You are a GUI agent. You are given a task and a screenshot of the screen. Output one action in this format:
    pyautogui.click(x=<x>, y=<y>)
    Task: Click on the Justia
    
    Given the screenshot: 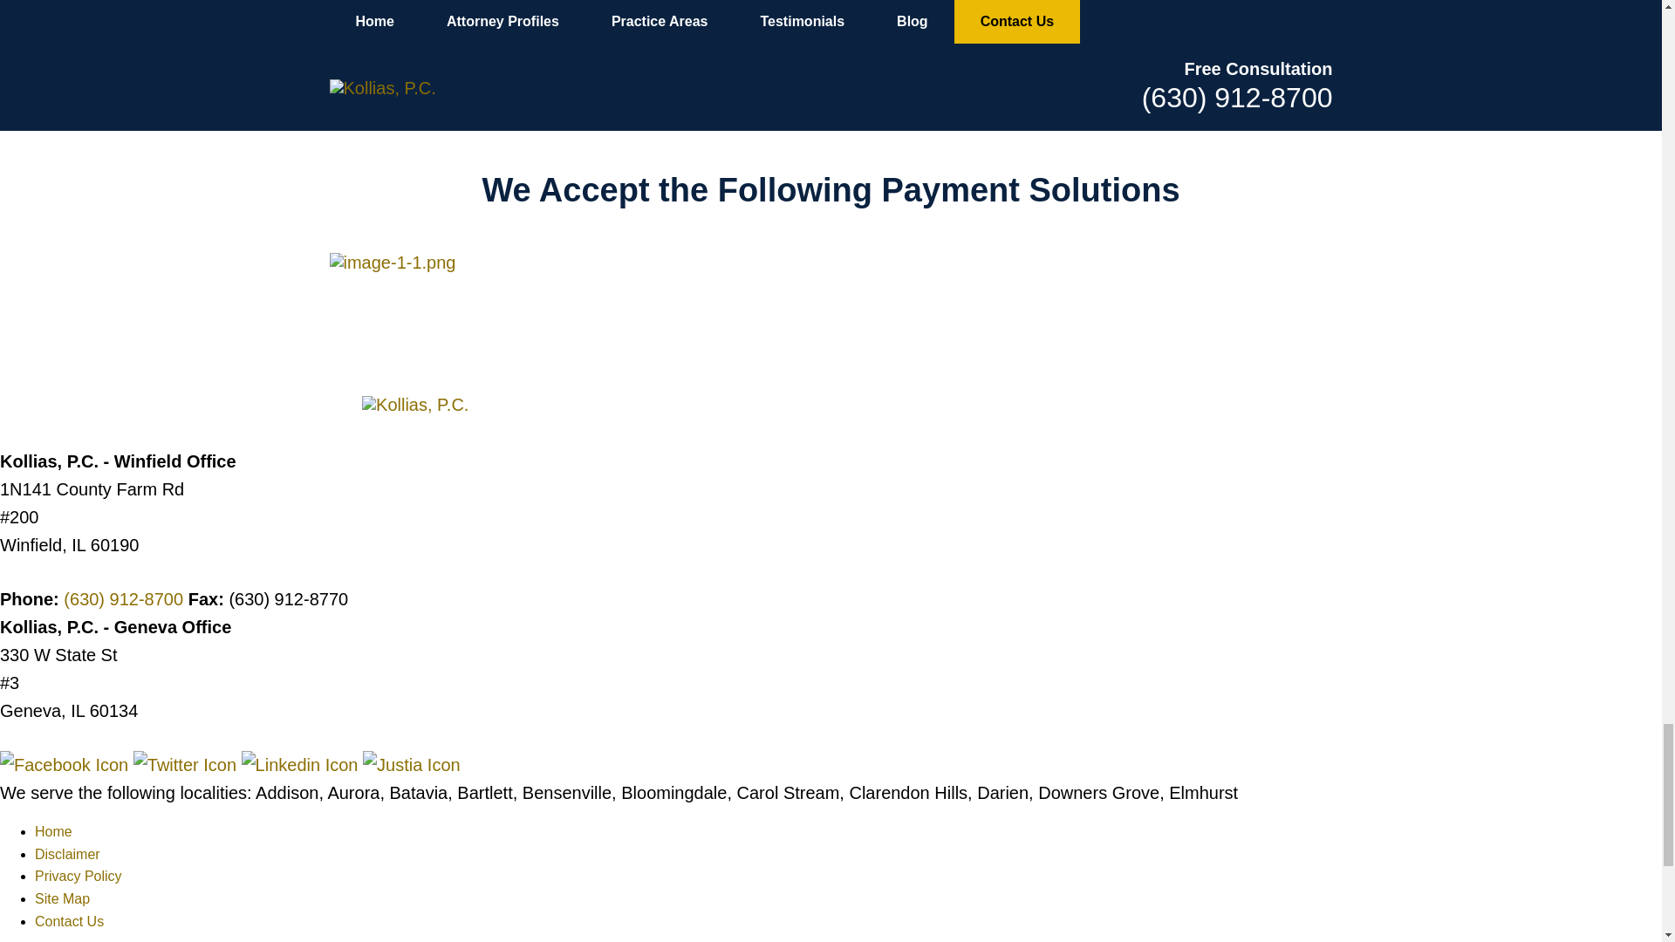 What is the action you would take?
    pyautogui.click(x=412, y=764)
    